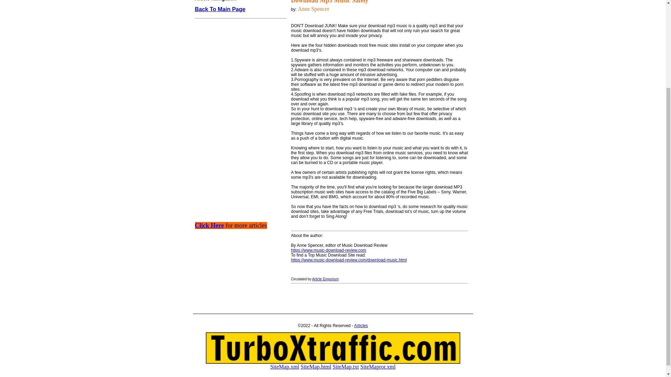 This screenshot has width=671, height=377. Describe the element at coordinates (284, 367) in the screenshot. I see `SiteMap.xml` at that location.